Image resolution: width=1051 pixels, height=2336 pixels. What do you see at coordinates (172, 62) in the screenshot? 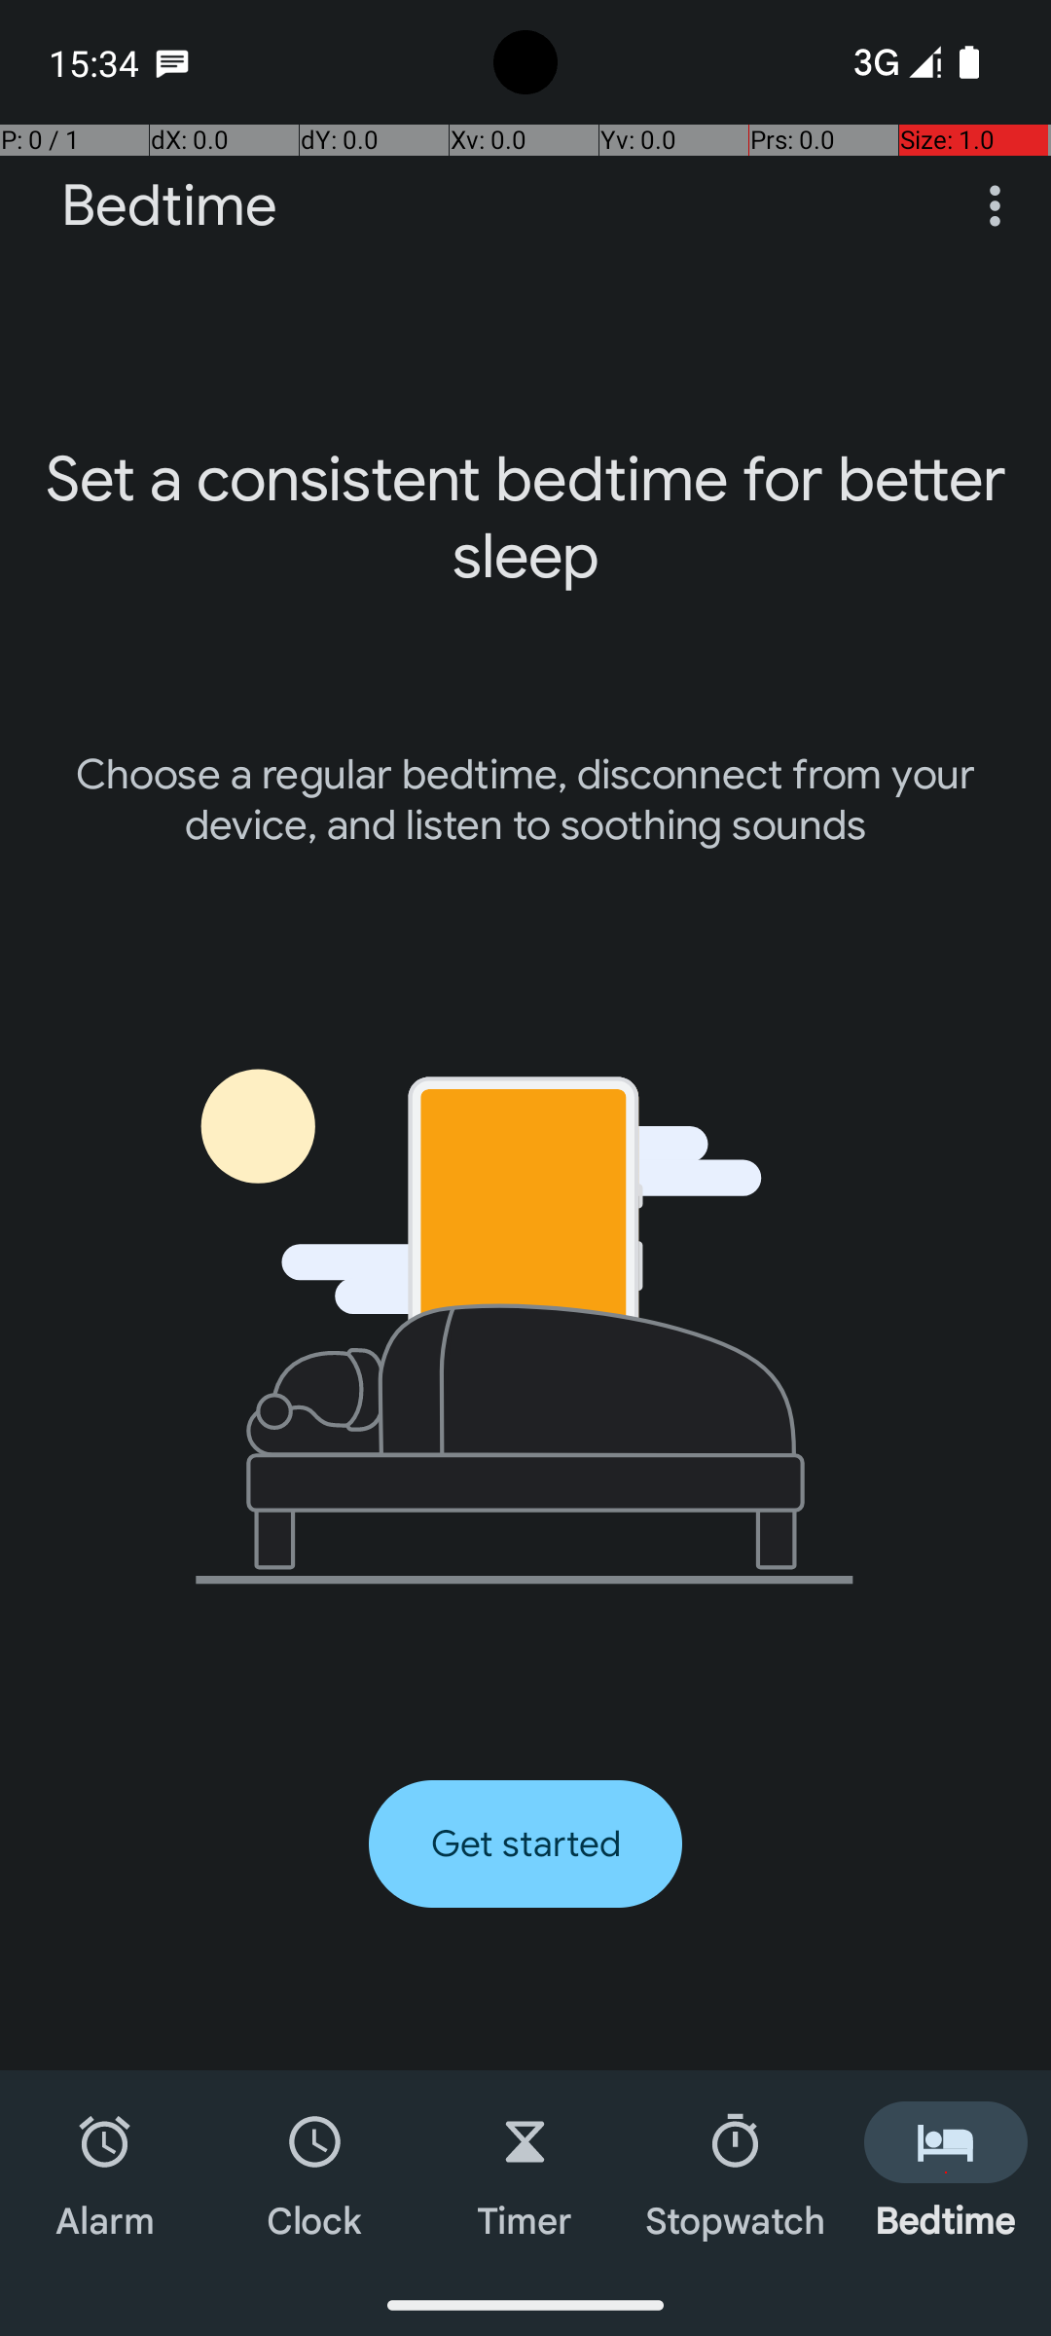
I see `SMS Messenger notification: Petar Gonzalez` at bounding box center [172, 62].